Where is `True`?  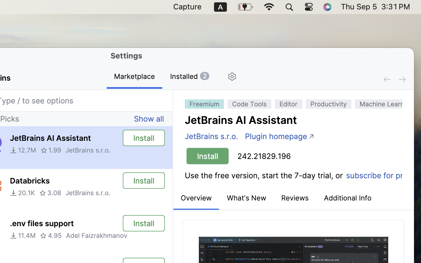 True is located at coordinates (134, 77).